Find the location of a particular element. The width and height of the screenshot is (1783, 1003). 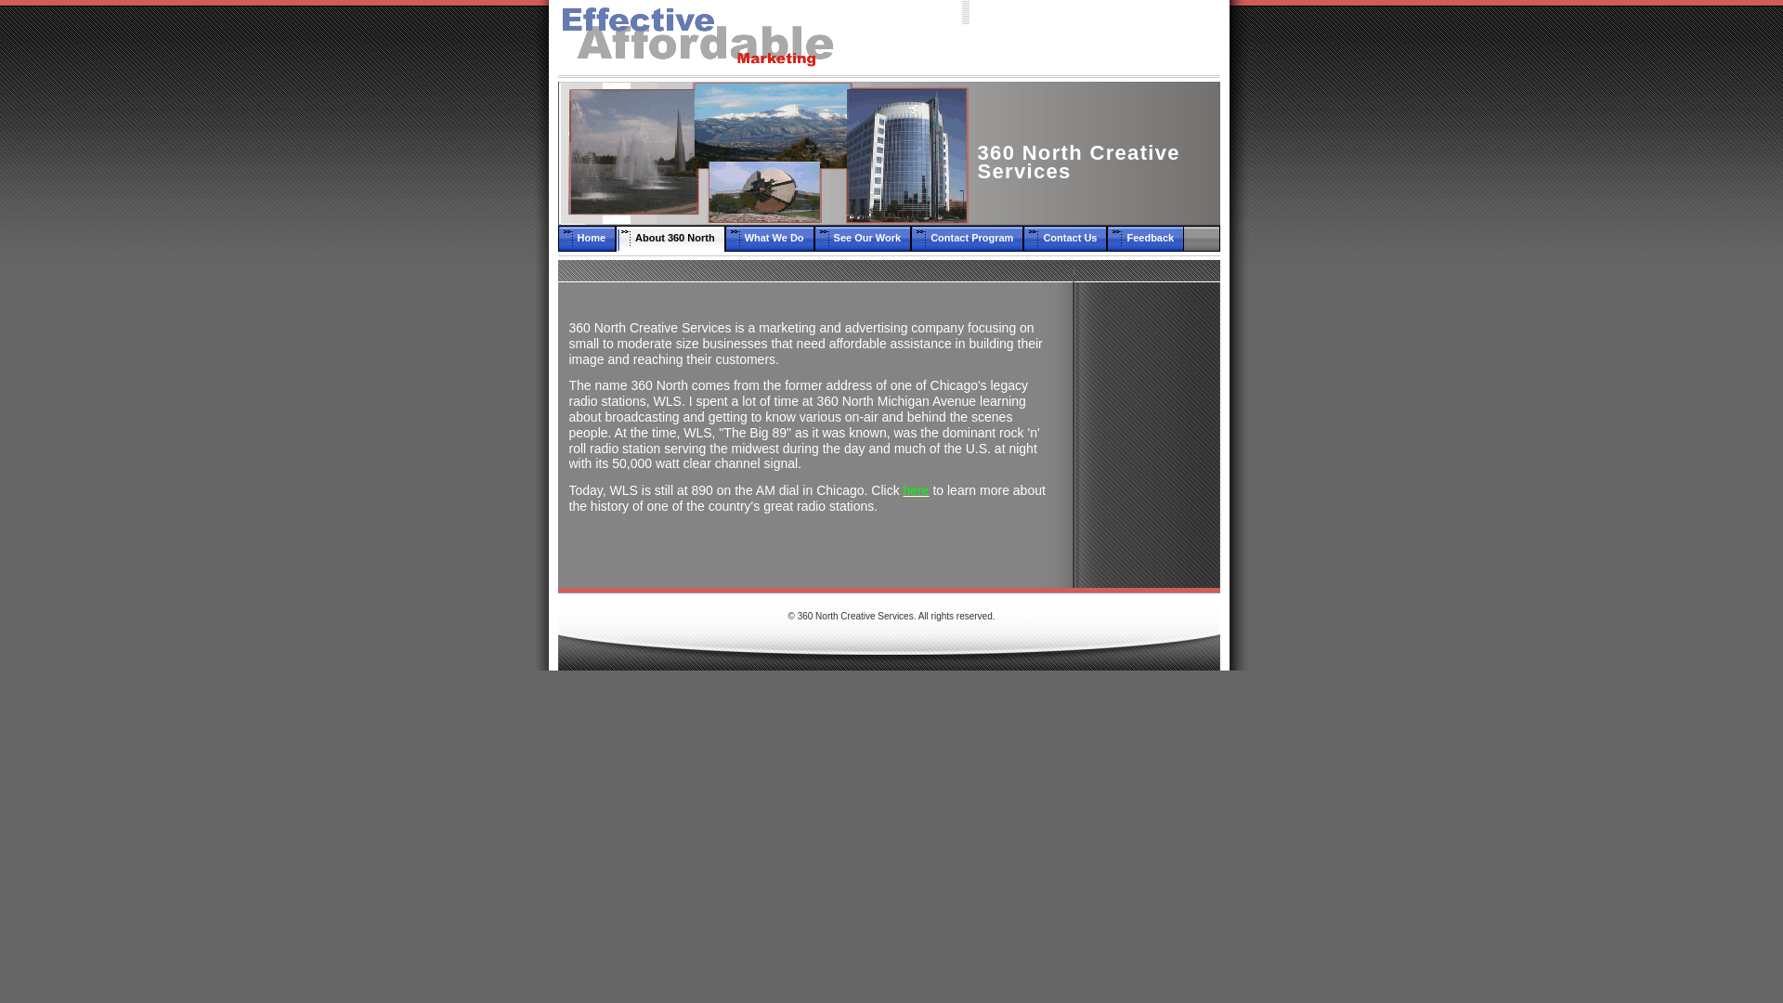

Feedback is located at coordinates (1145, 240).